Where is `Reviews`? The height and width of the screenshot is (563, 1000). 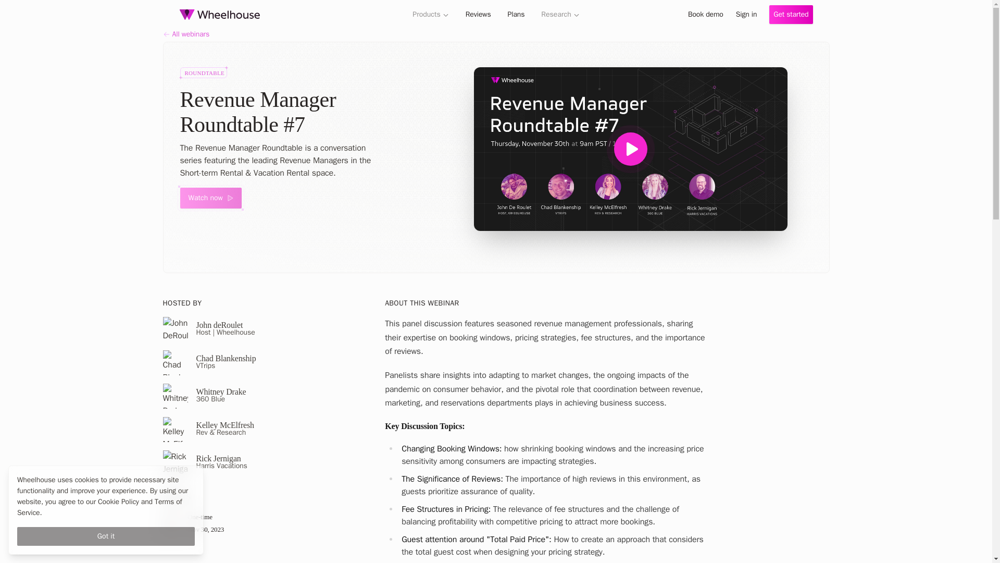 Reviews is located at coordinates (478, 14).